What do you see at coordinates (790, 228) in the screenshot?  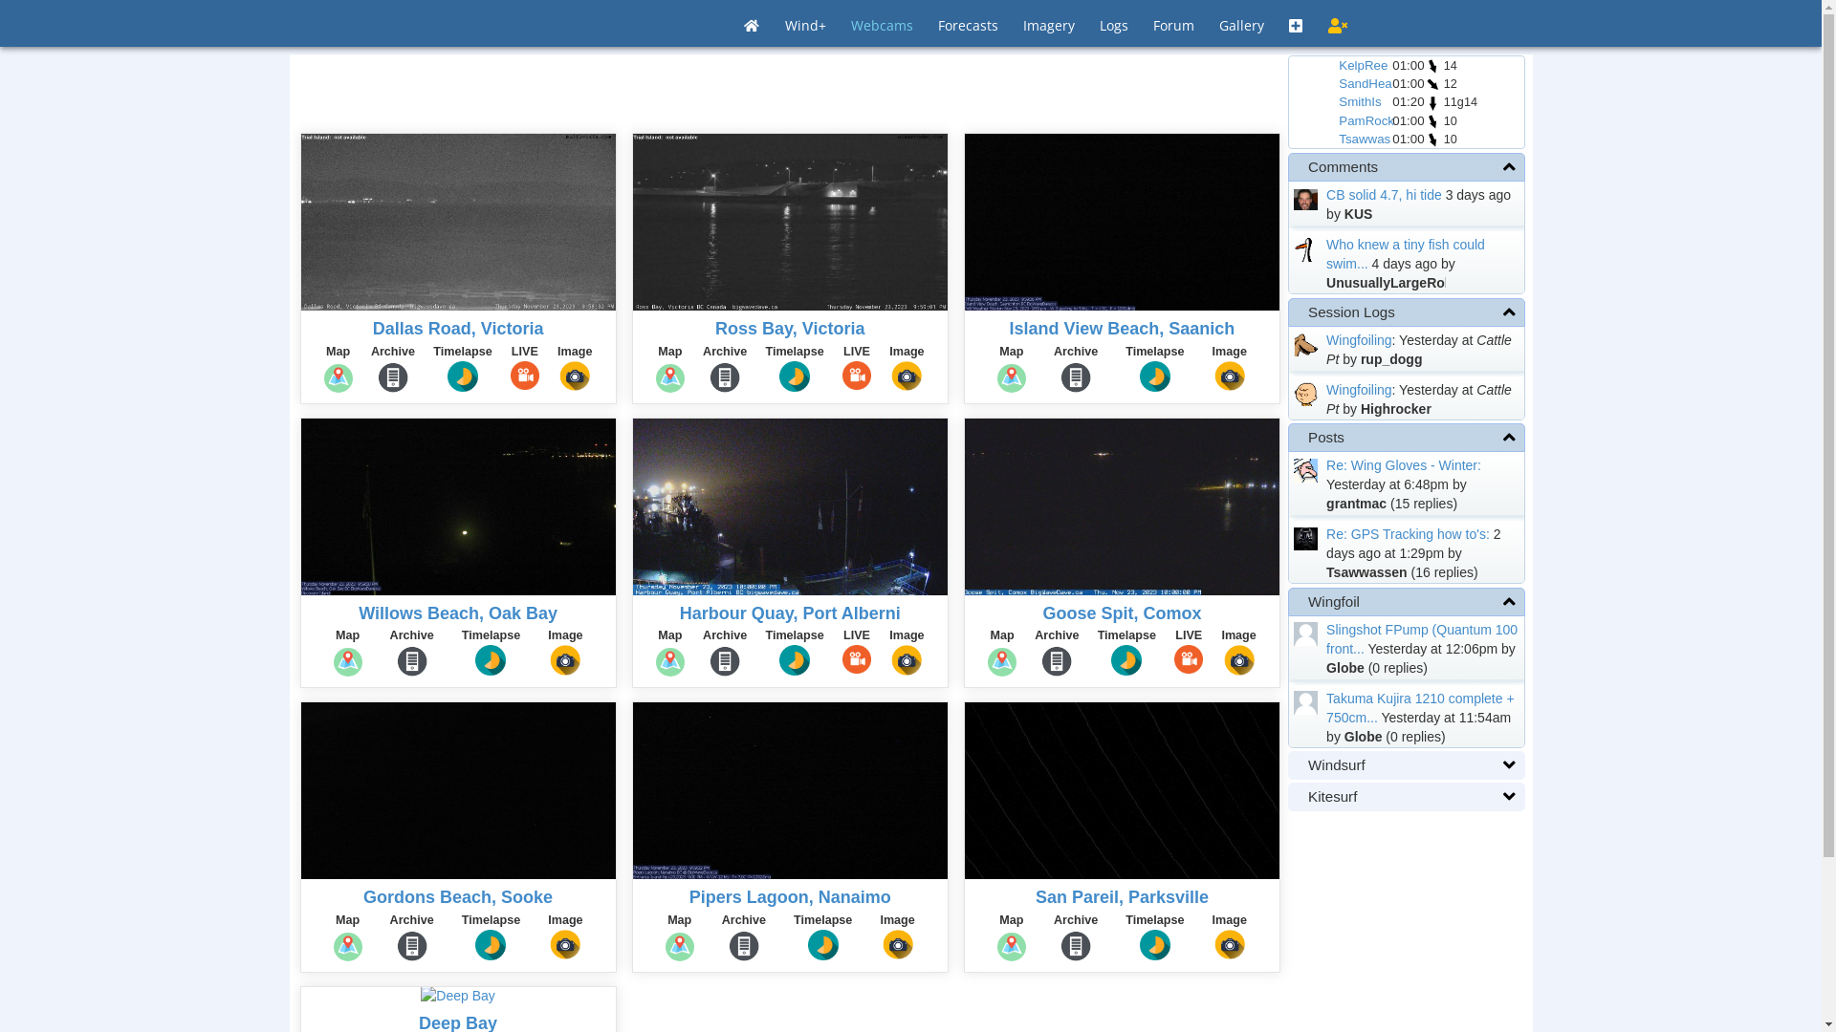 I see `Live Webcam` at bounding box center [790, 228].